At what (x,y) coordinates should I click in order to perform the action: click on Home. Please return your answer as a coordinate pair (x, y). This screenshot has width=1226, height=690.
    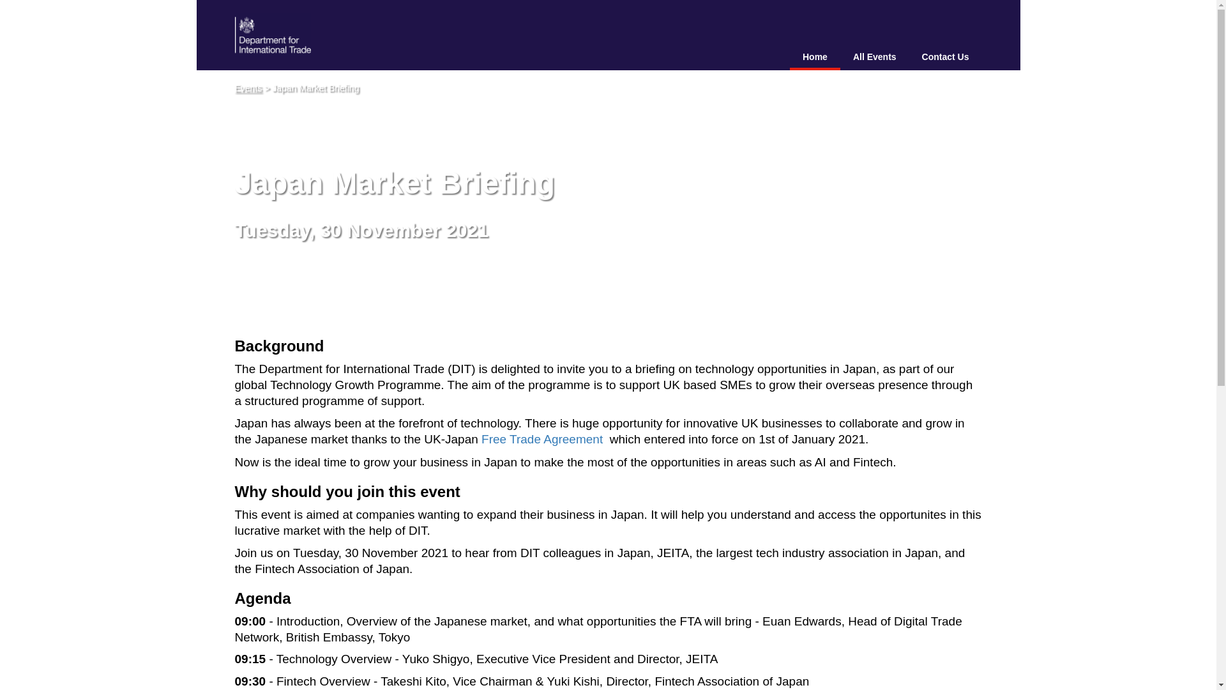
    Looking at the image, I should click on (815, 57).